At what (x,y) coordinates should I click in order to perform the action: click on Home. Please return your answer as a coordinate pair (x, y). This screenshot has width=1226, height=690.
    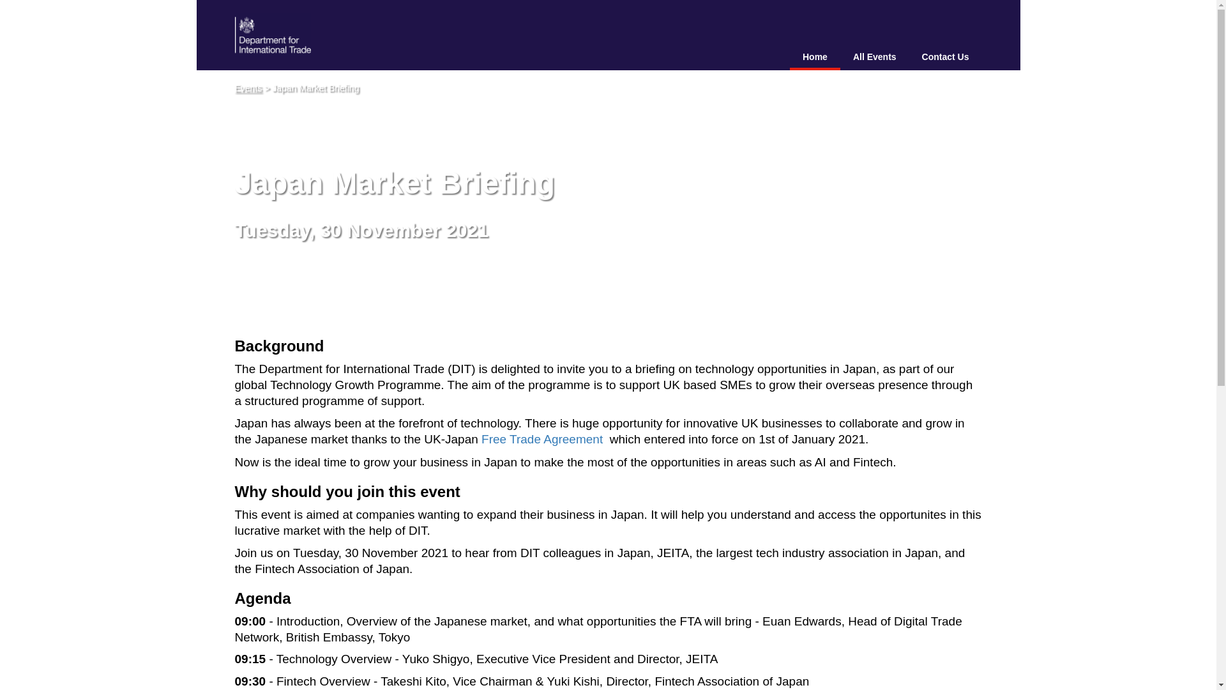
    Looking at the image, I should click on (815, 57).